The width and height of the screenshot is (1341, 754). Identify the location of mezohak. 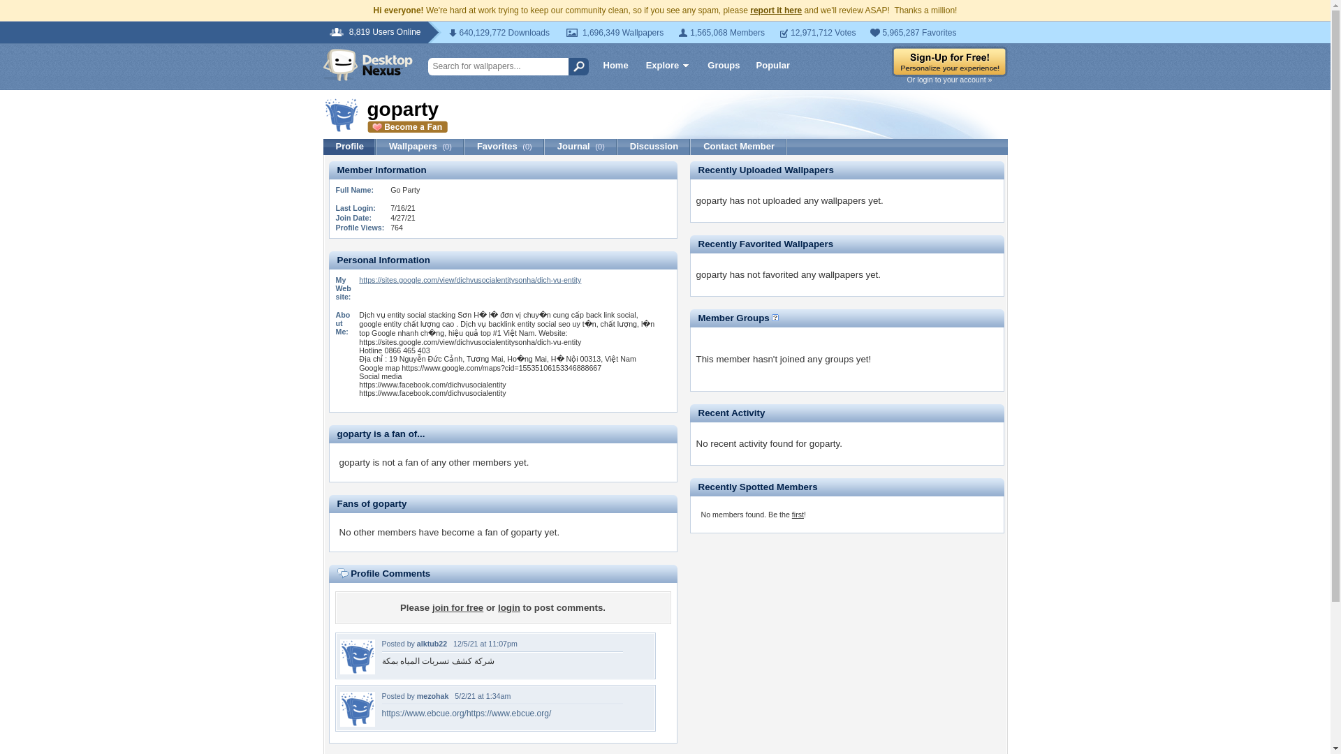
(356, 723).